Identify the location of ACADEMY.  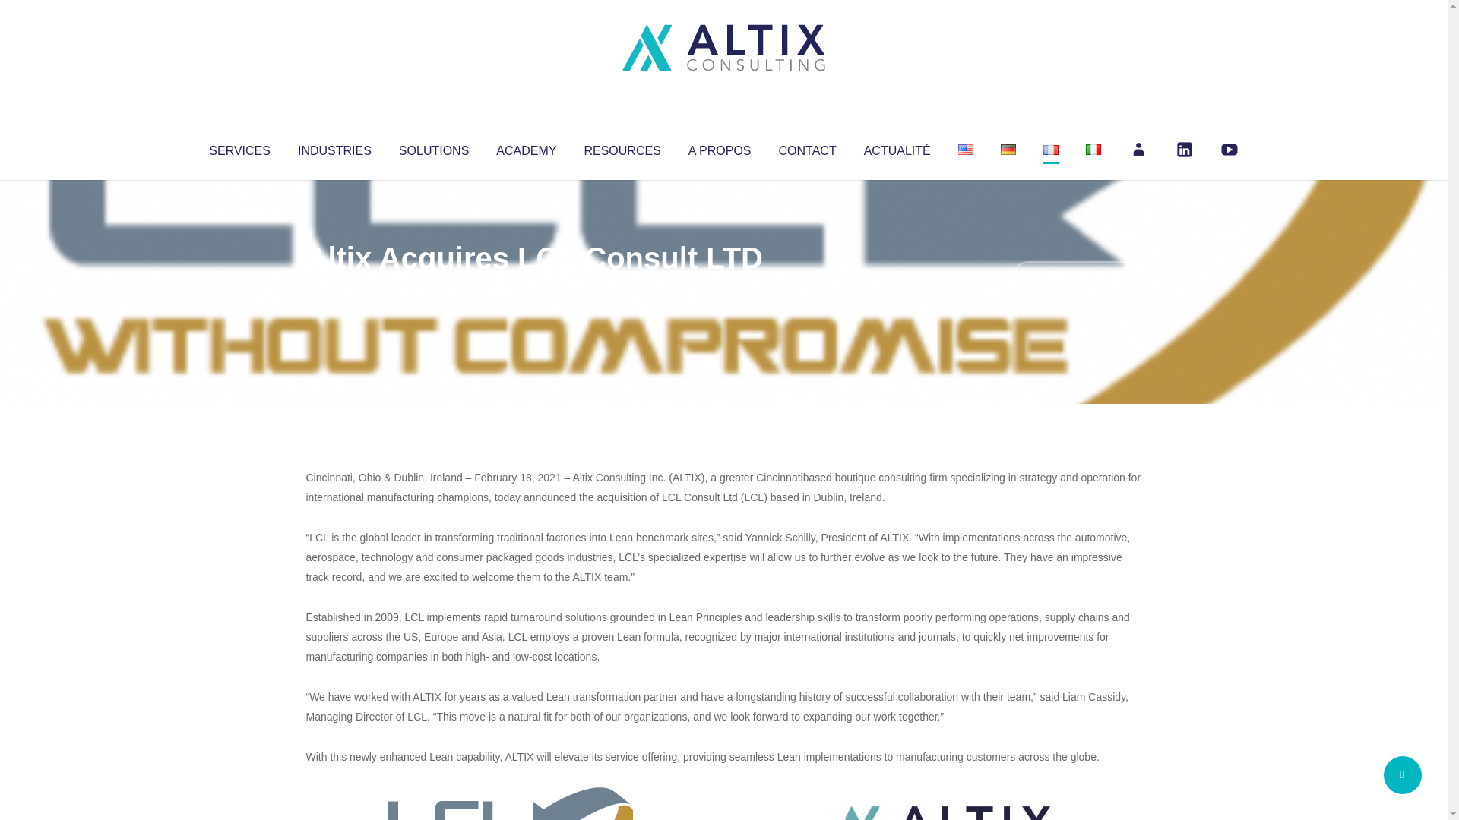
(526, 147).